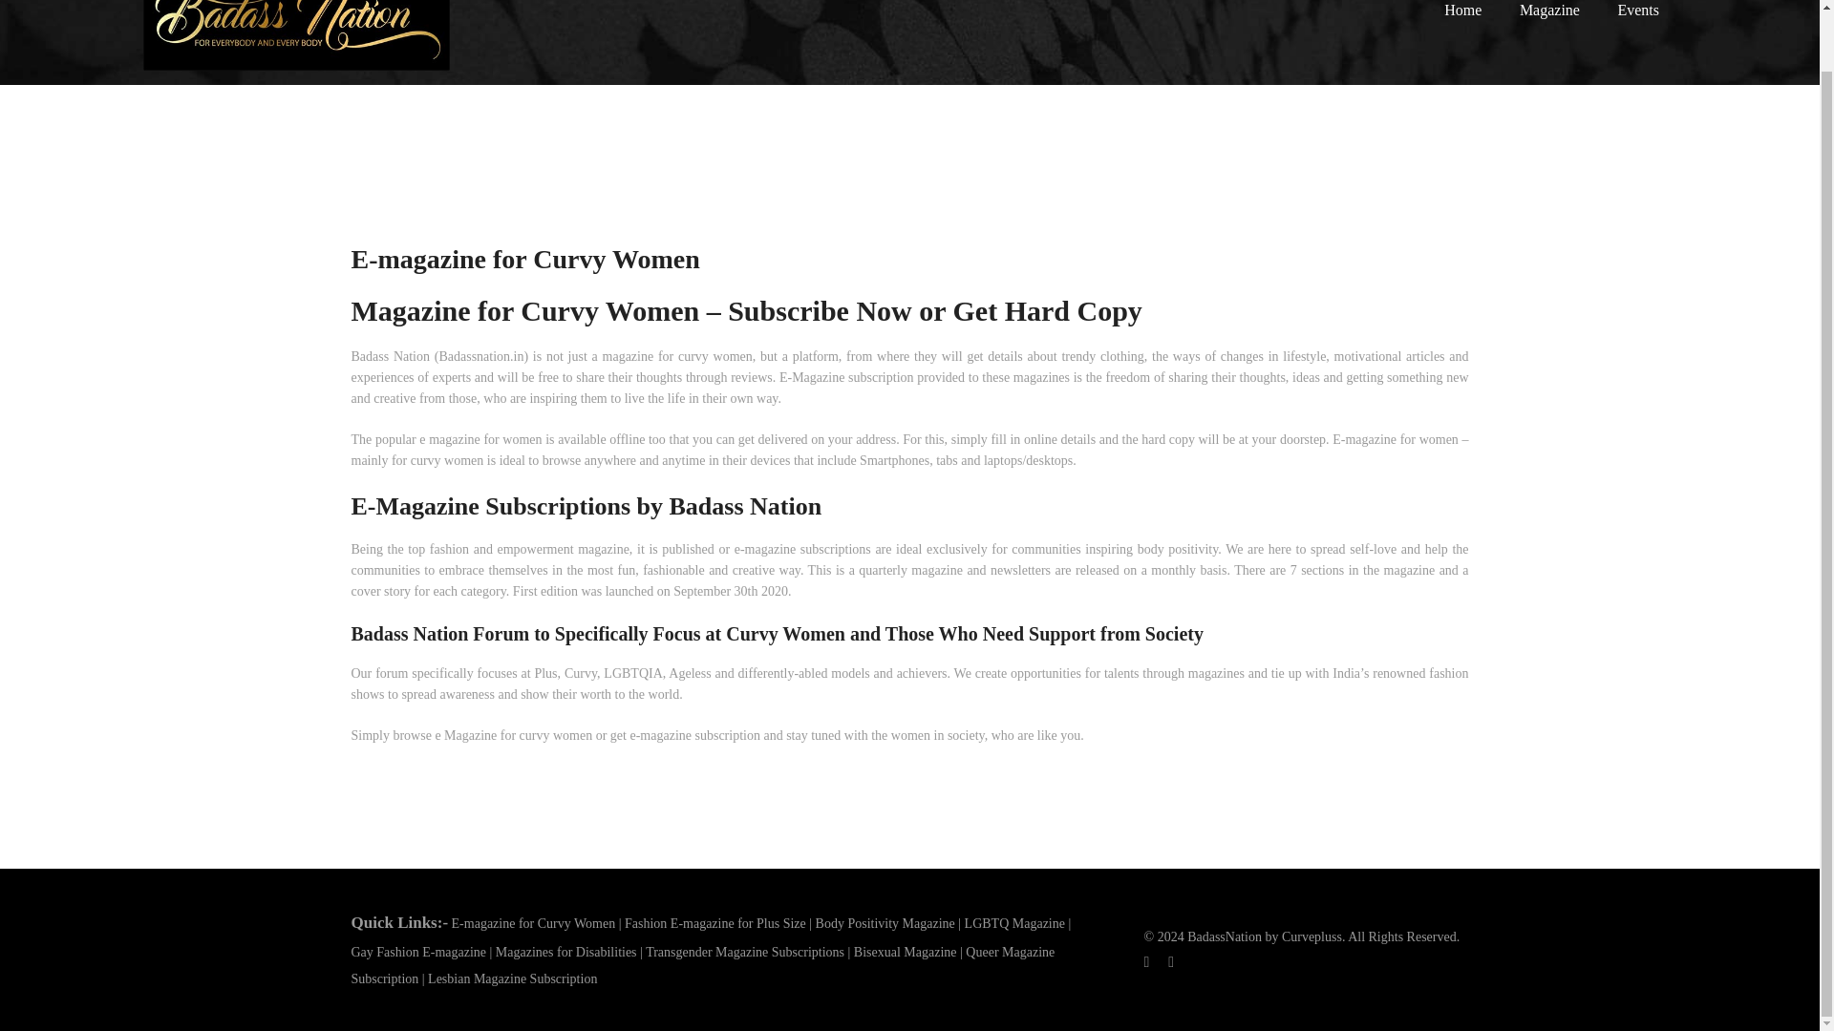  I want to click on Queer Magazine Subscription, so click(703, 902).